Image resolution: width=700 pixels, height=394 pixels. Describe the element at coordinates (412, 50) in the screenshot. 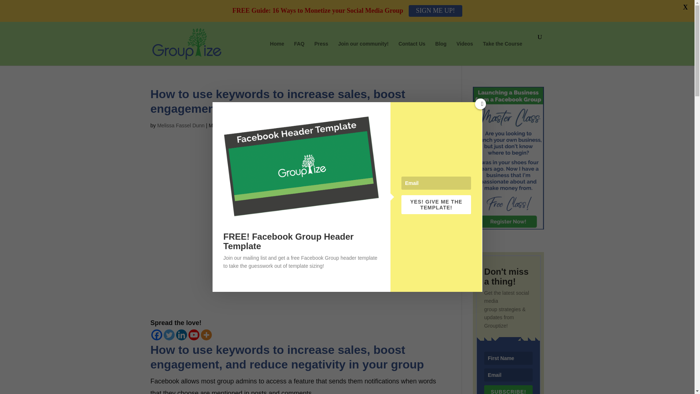

I see `Contact Us` at that location.